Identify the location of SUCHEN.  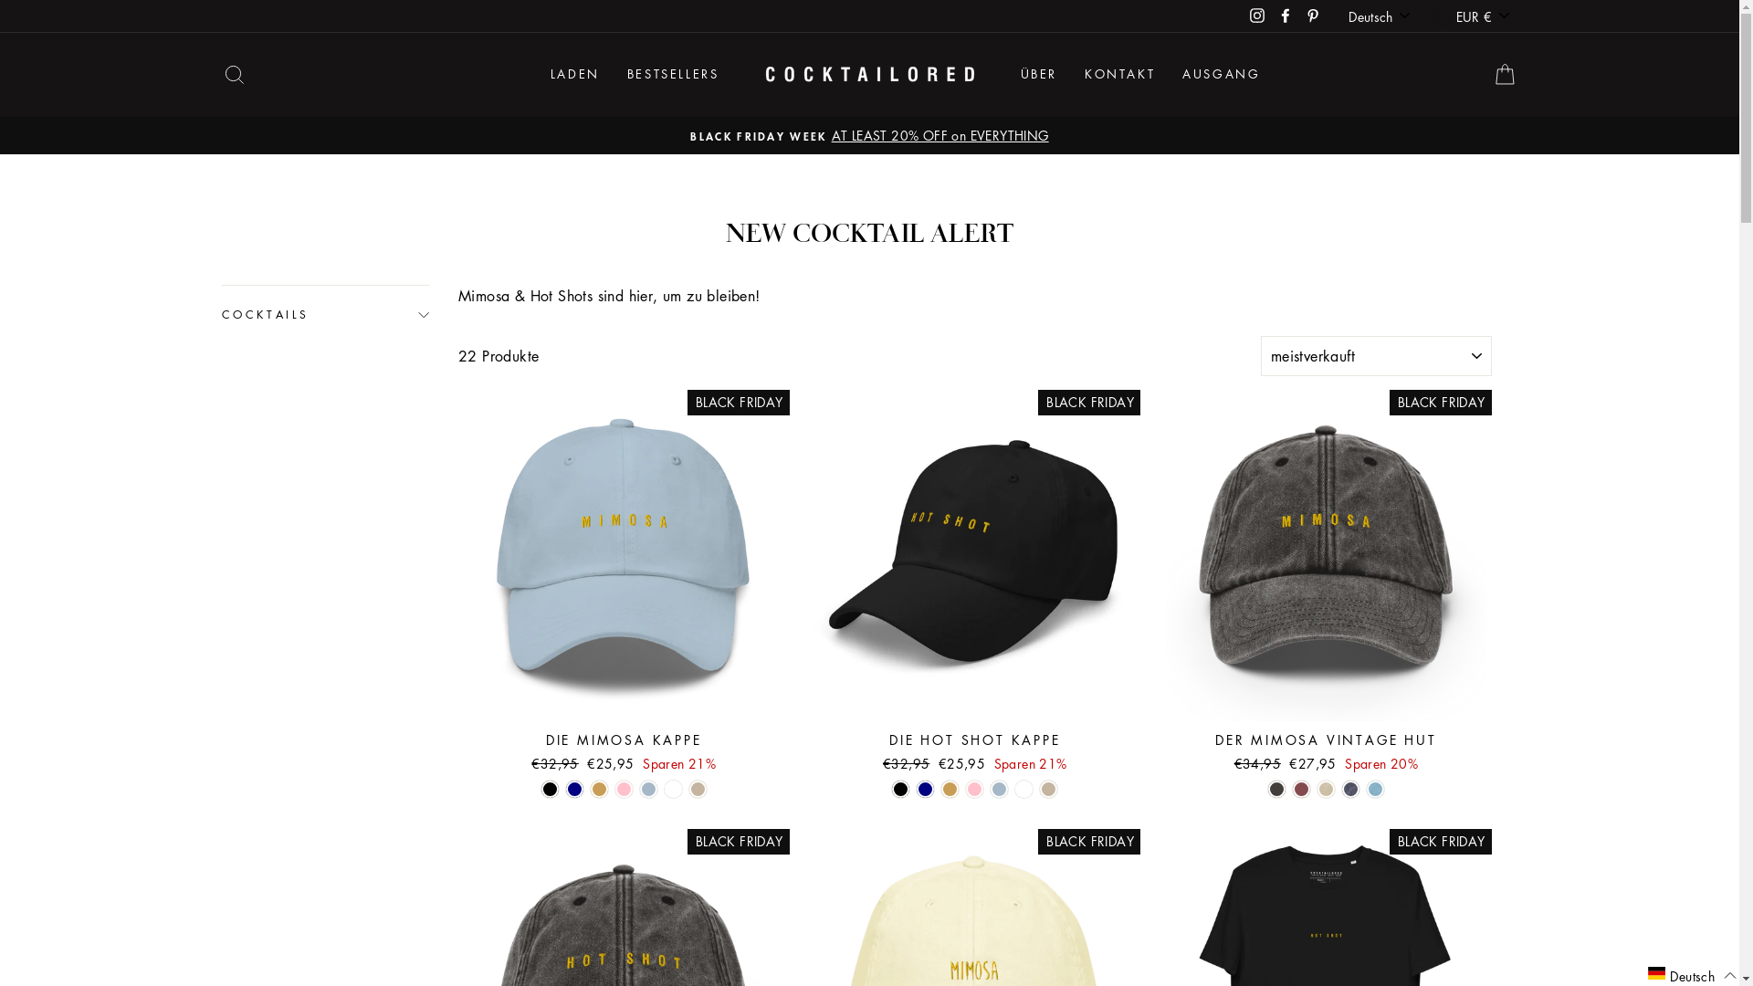
(234, 75).